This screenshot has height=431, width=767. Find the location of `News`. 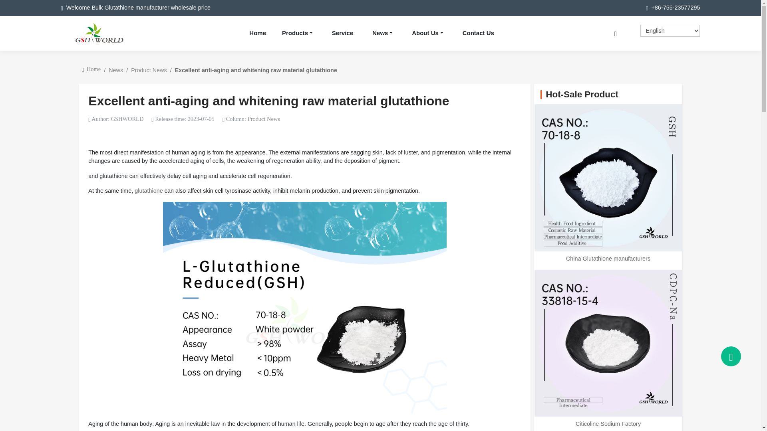

News is located at coordinates (116, 70).